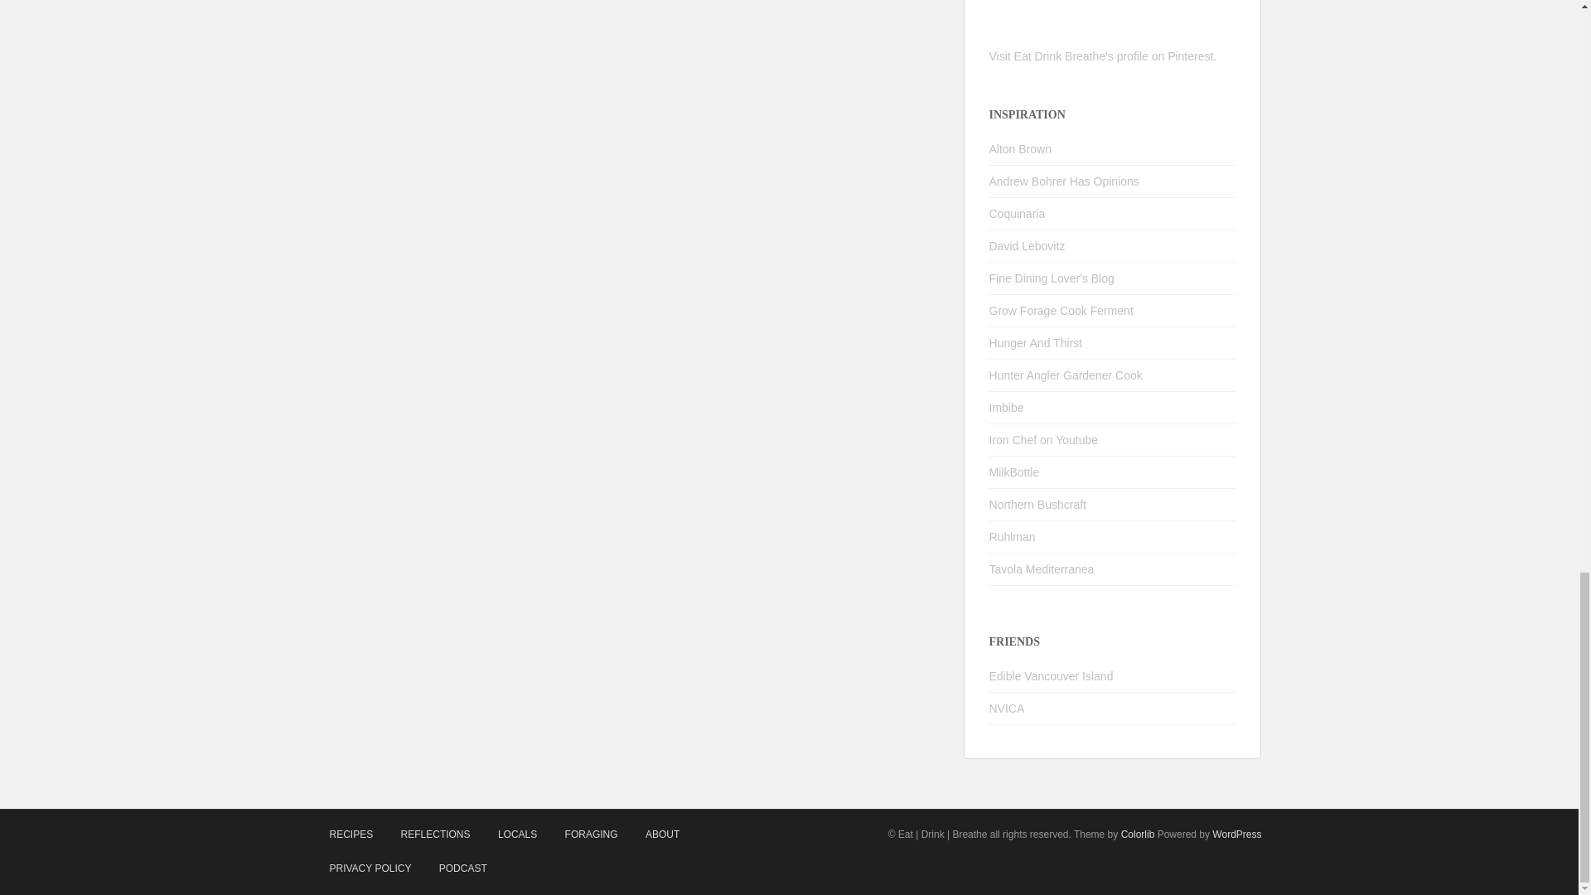 This screenshot has width=1591, height=895. I want to click on Hunter Angler Gardener Cook, so click(1066, 375).